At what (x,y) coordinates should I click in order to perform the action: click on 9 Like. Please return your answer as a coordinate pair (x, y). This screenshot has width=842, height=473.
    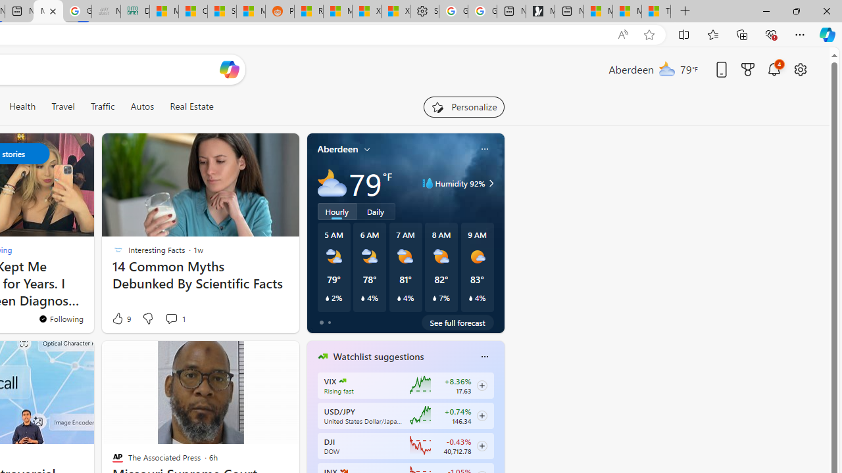
    Looking at the image, I should click on (121, 318).